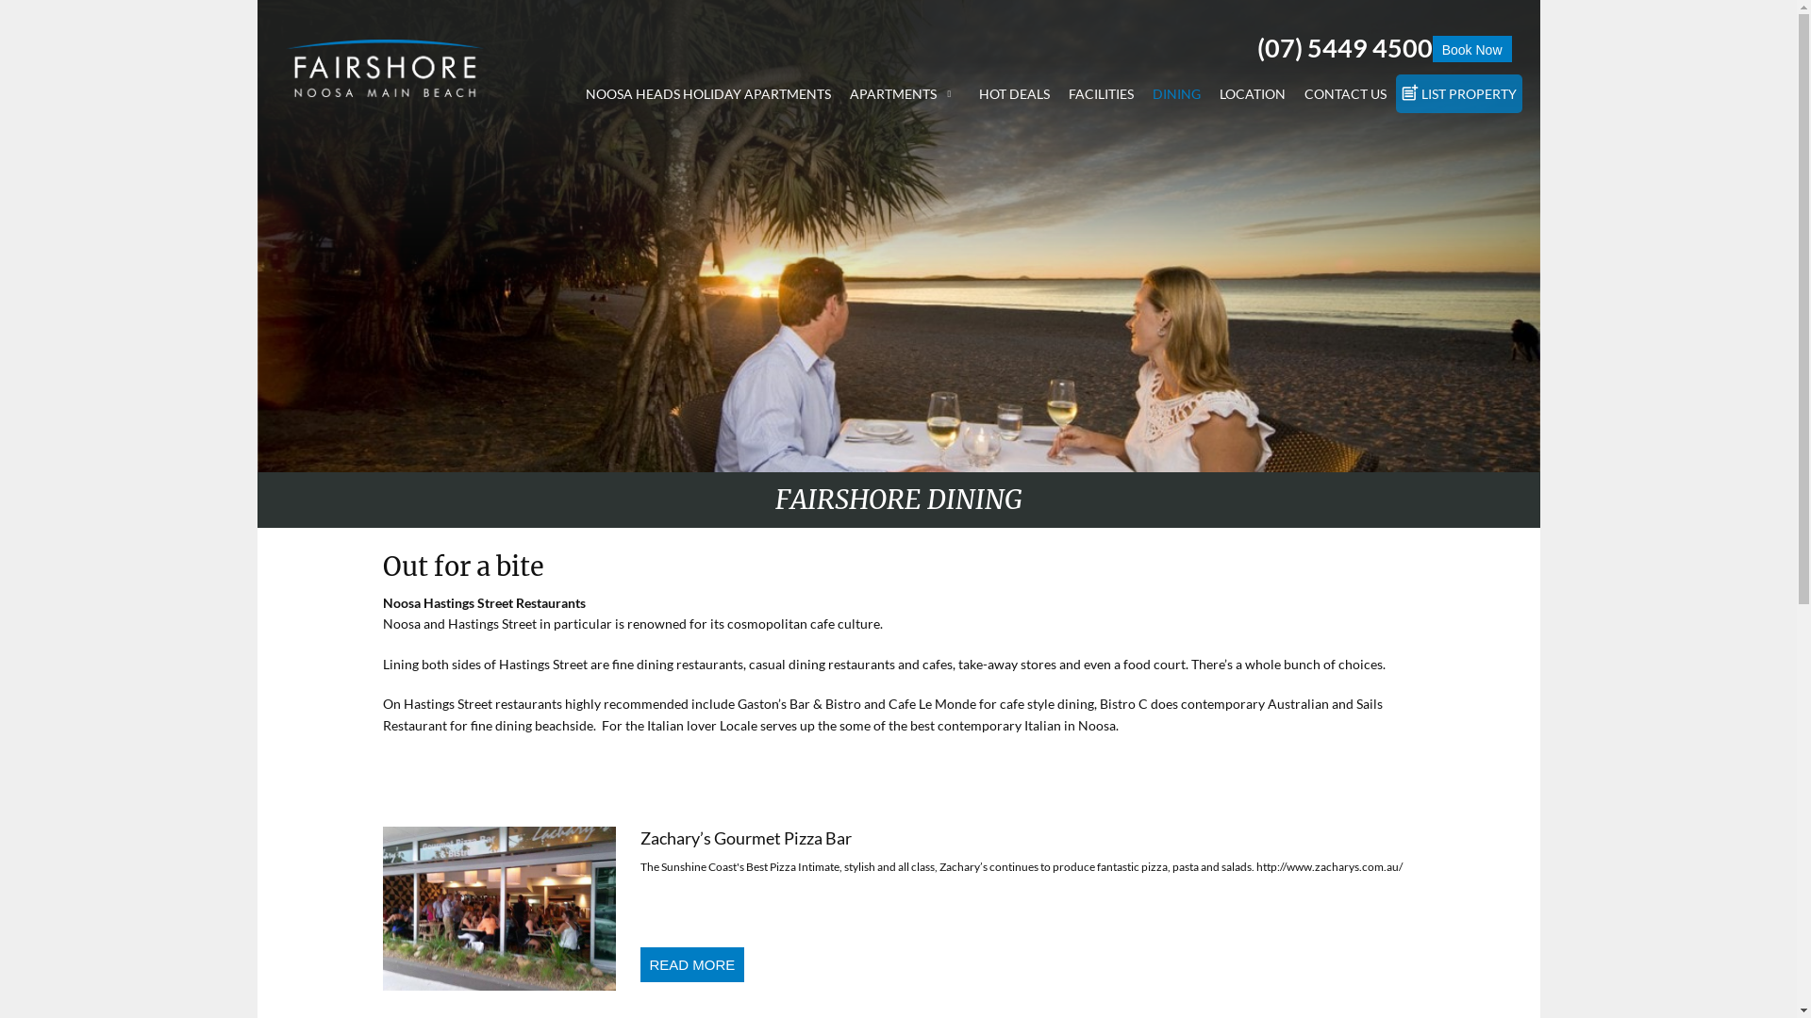  What do you see at coordinates (949, 117) in the screenshot?
I see `BEACHFRONT` at bounding box center [949, 117].